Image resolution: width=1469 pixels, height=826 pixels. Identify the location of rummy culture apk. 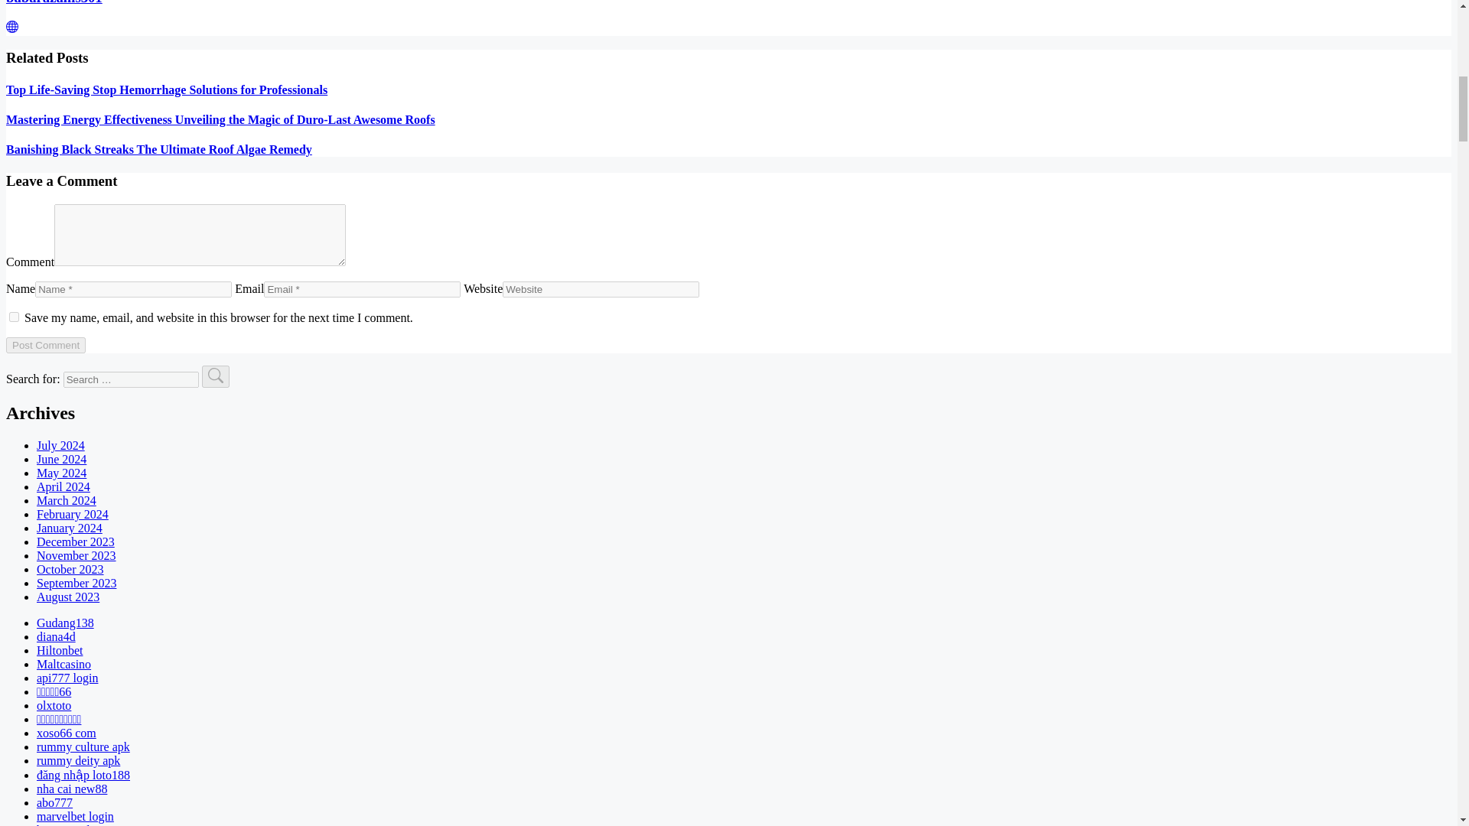
(83, 746).